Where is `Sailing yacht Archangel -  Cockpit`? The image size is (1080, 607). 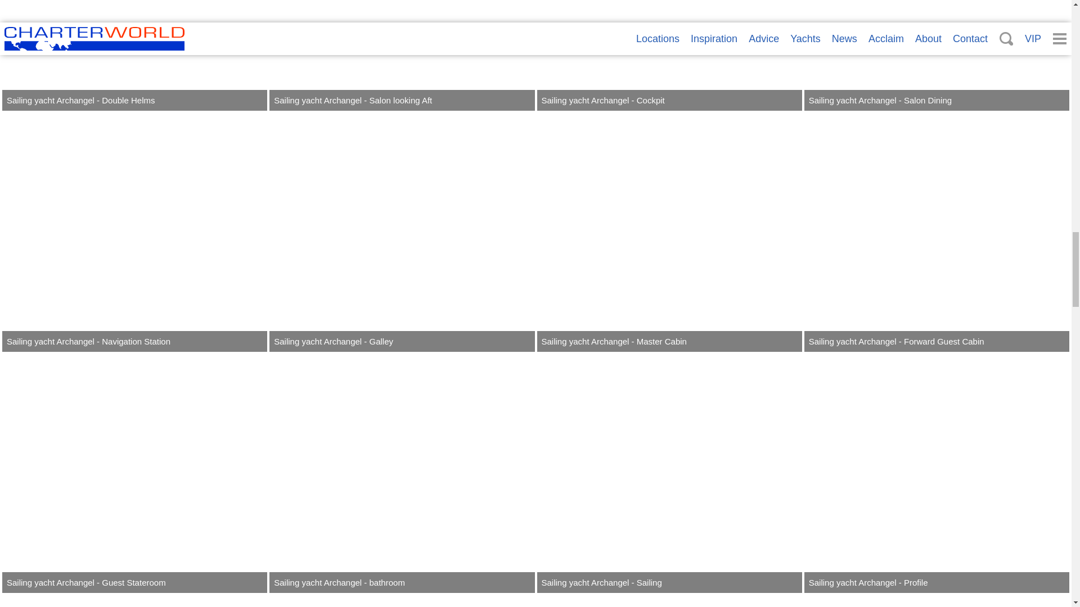
Sailing yacht Archangel -  Cockpit is located at coordinates (669, 55).